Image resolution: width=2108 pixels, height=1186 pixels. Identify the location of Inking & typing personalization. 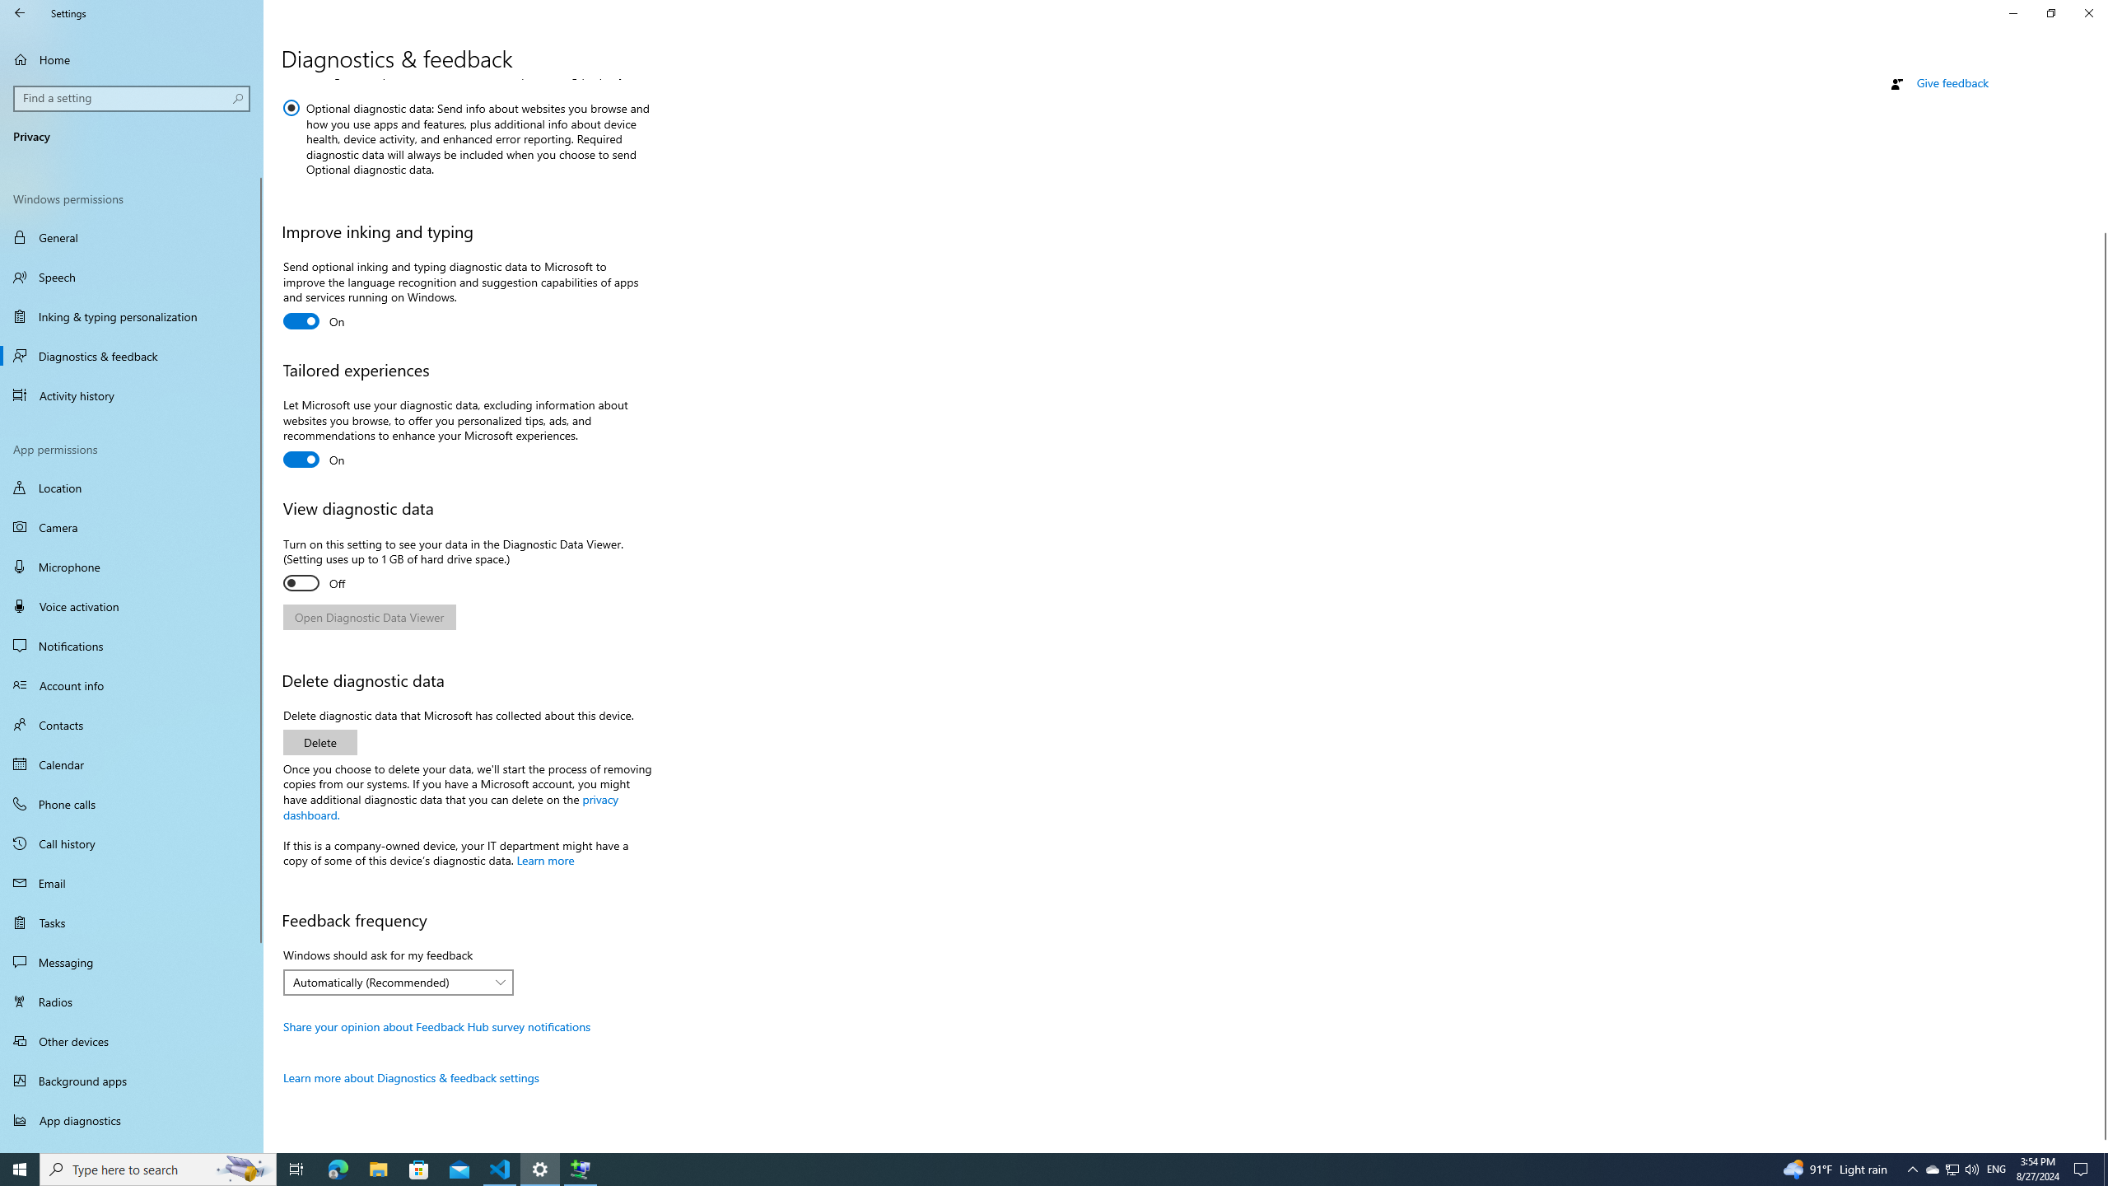
(132, 316).